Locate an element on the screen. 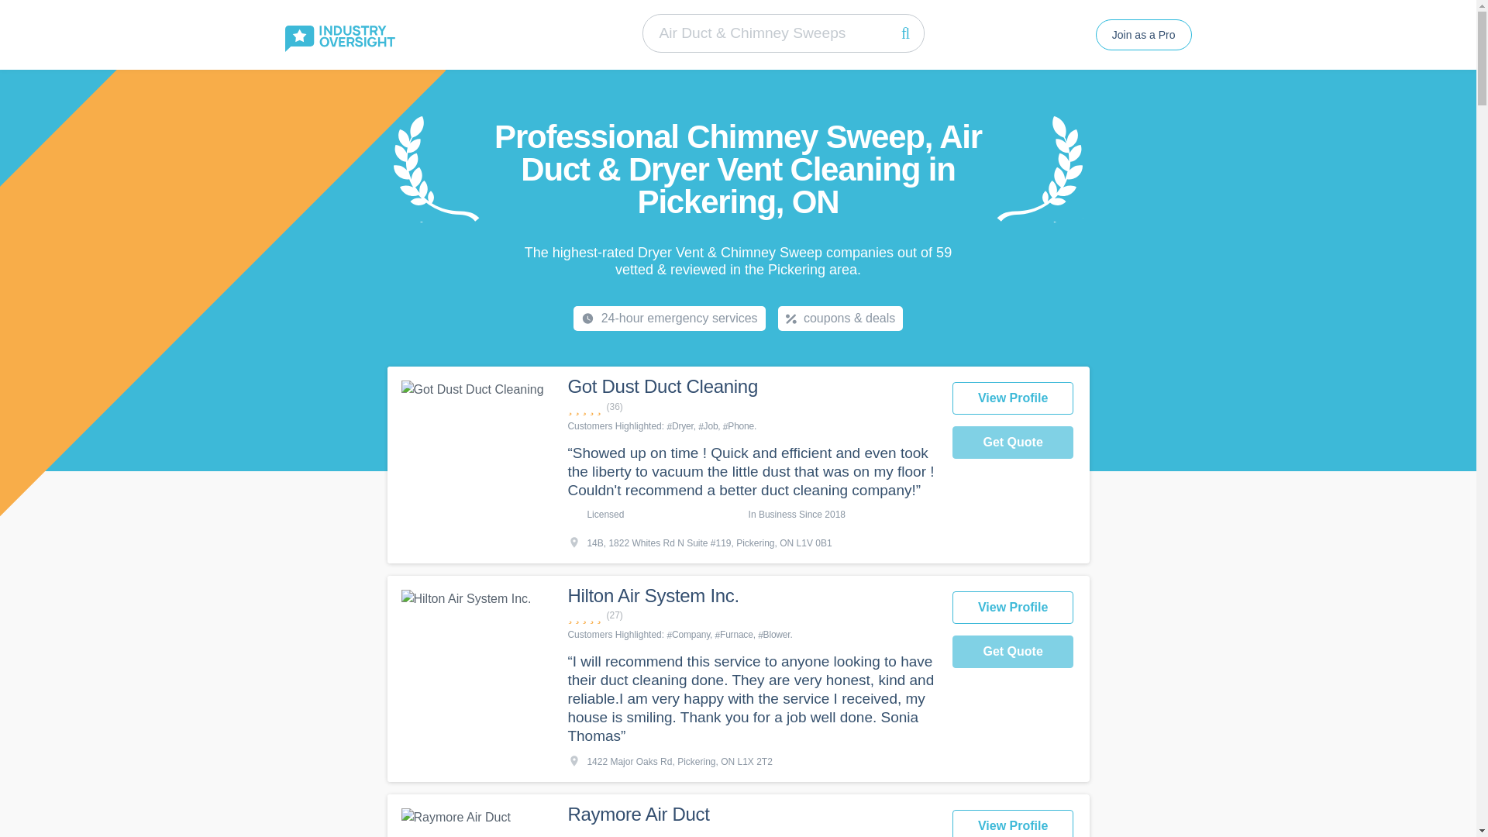 Image resolution: width=1488 pixels, height=837 pixels. Get Quote is located at coordinates (1013, 651).